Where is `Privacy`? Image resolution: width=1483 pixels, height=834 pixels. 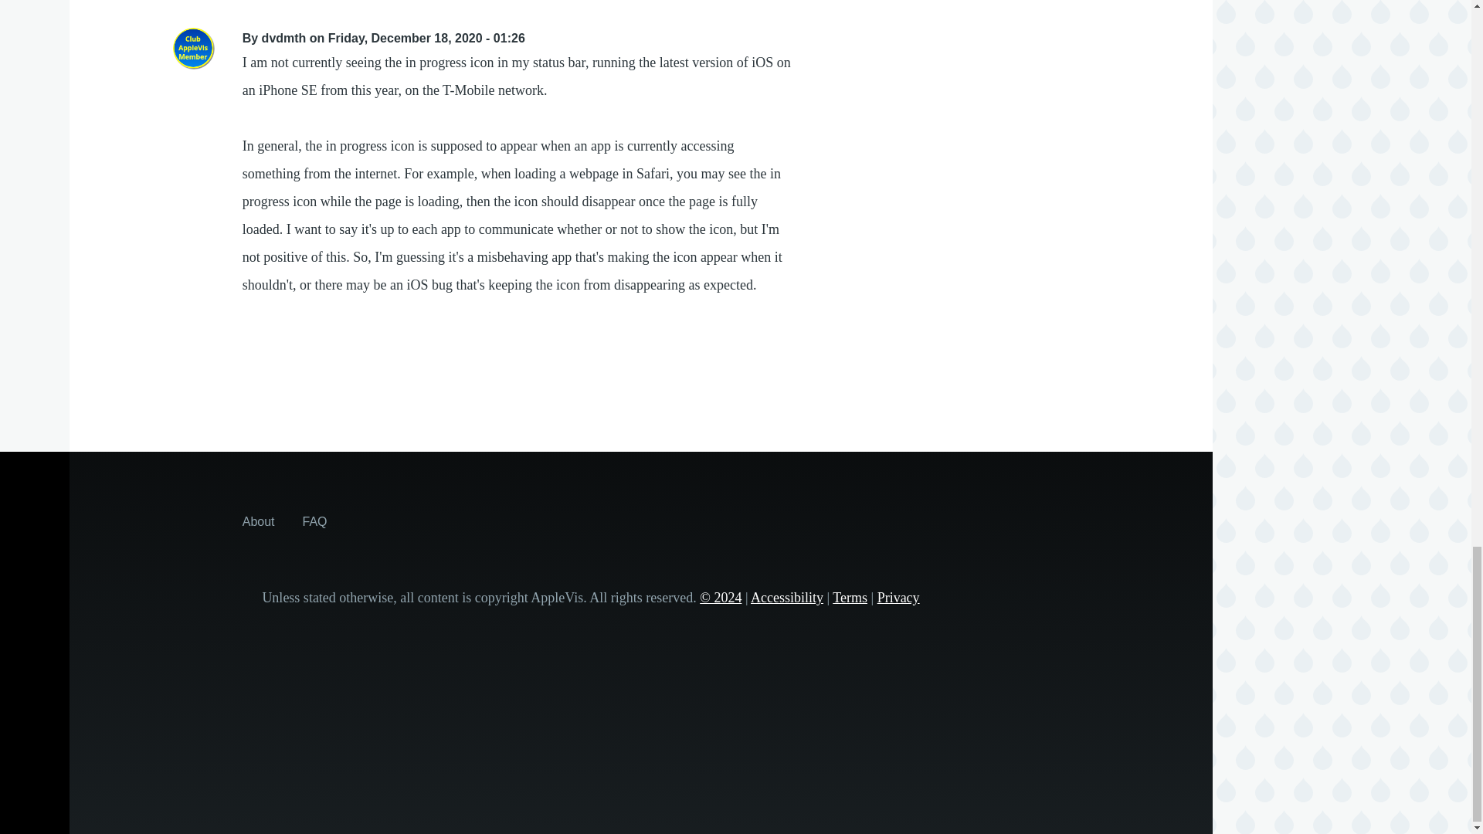
Privacy is located at coordinates (898, 598).